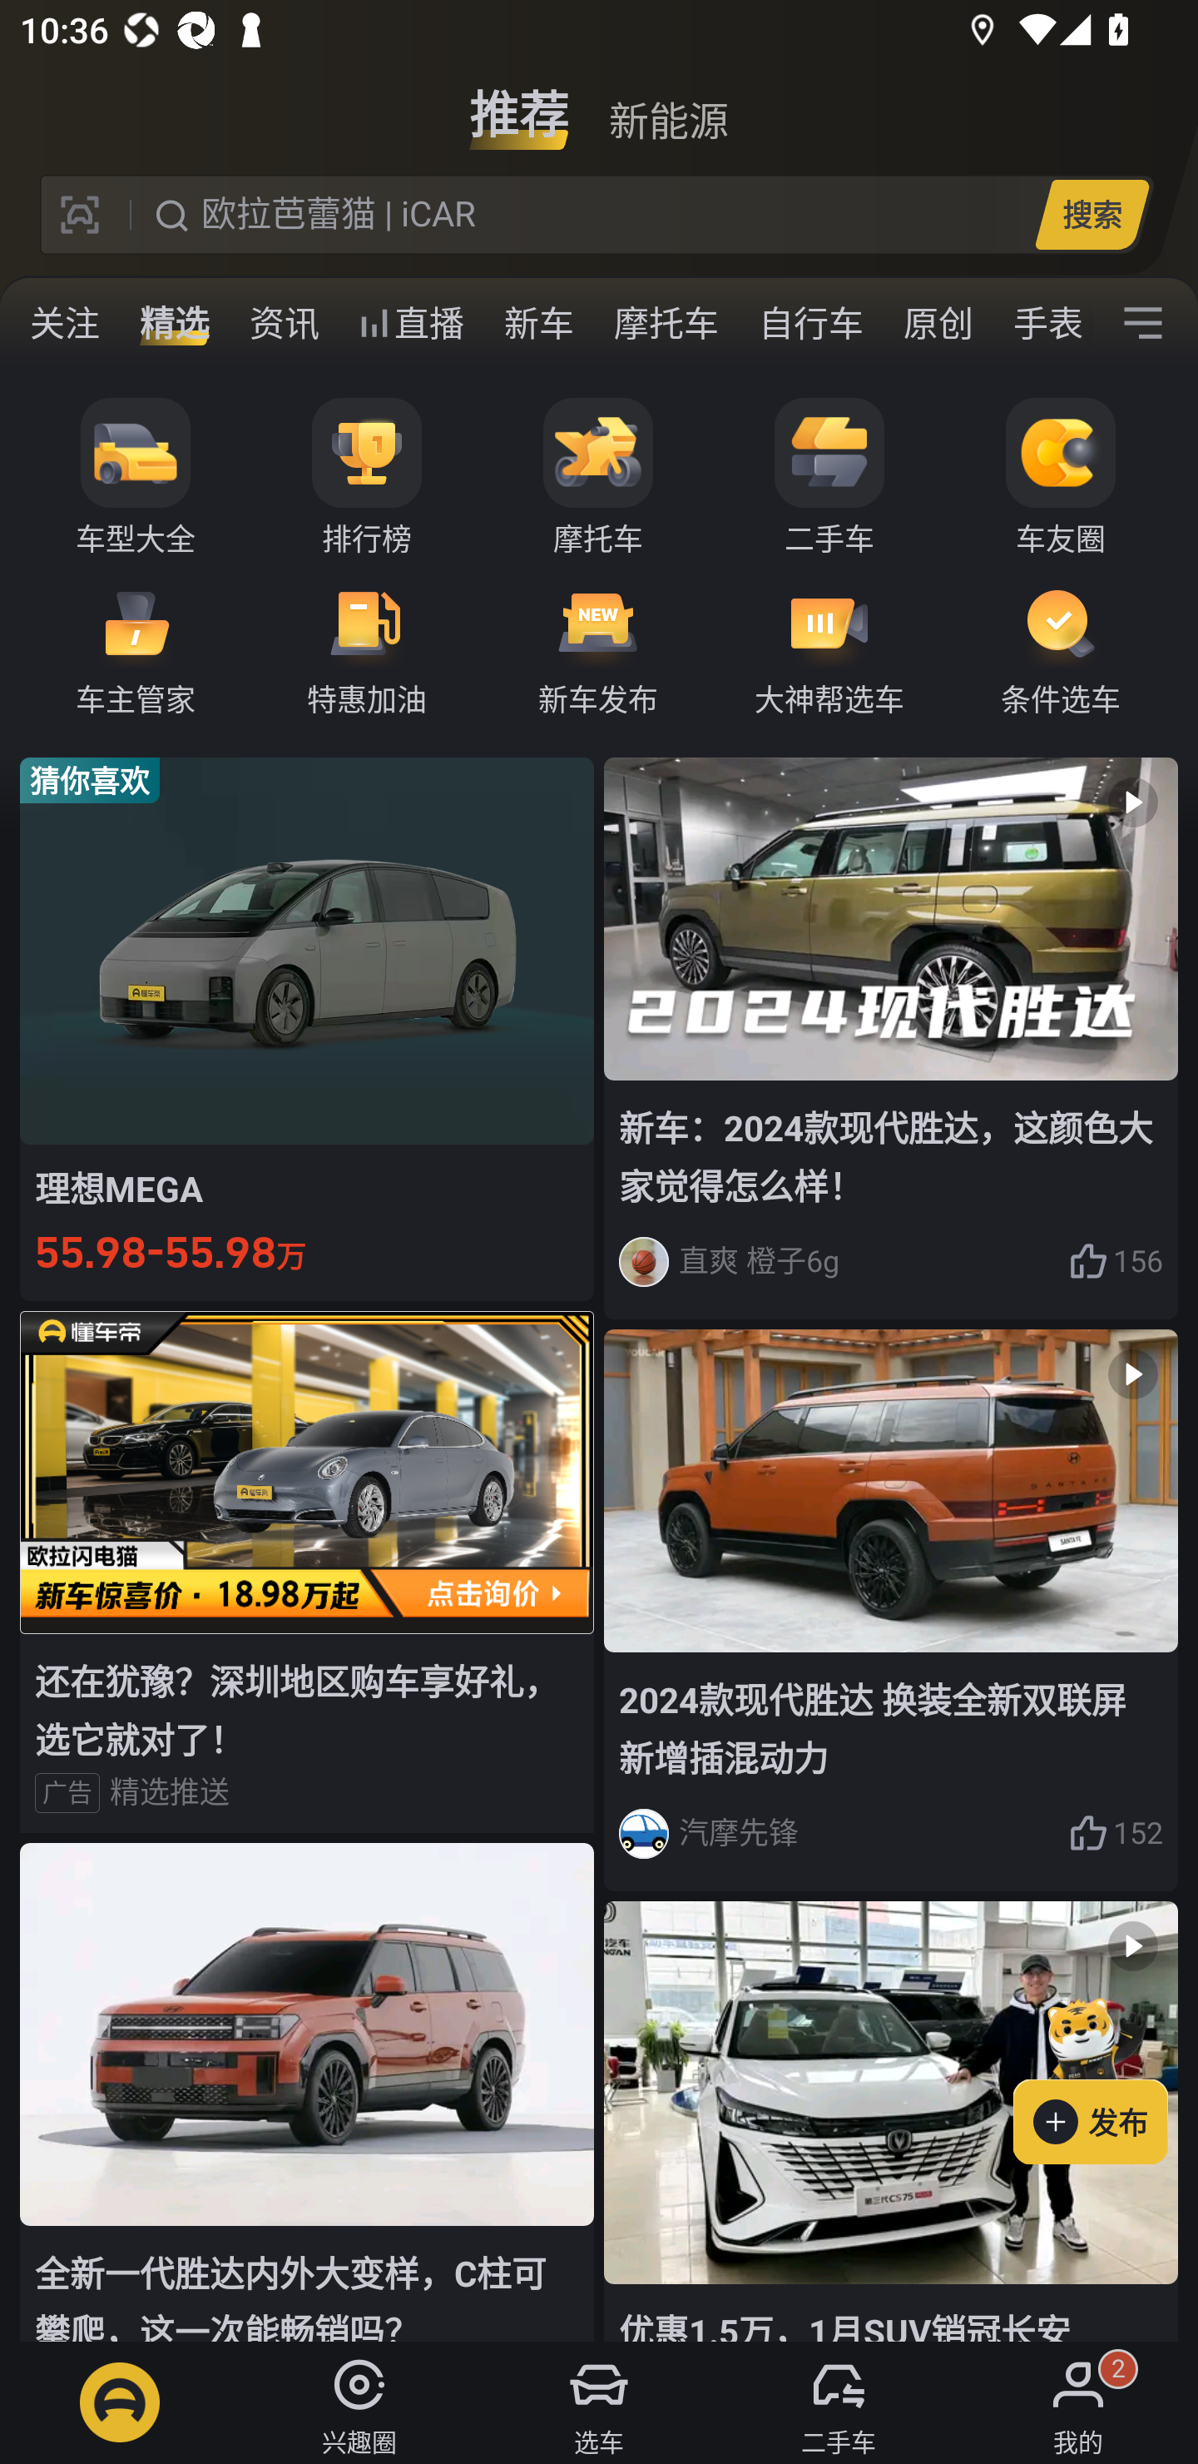 This screenshot has height=2464, width=1198. Describe the element at coordinates (1061, 478) in the screenshot. I see `车友圈` at that location.